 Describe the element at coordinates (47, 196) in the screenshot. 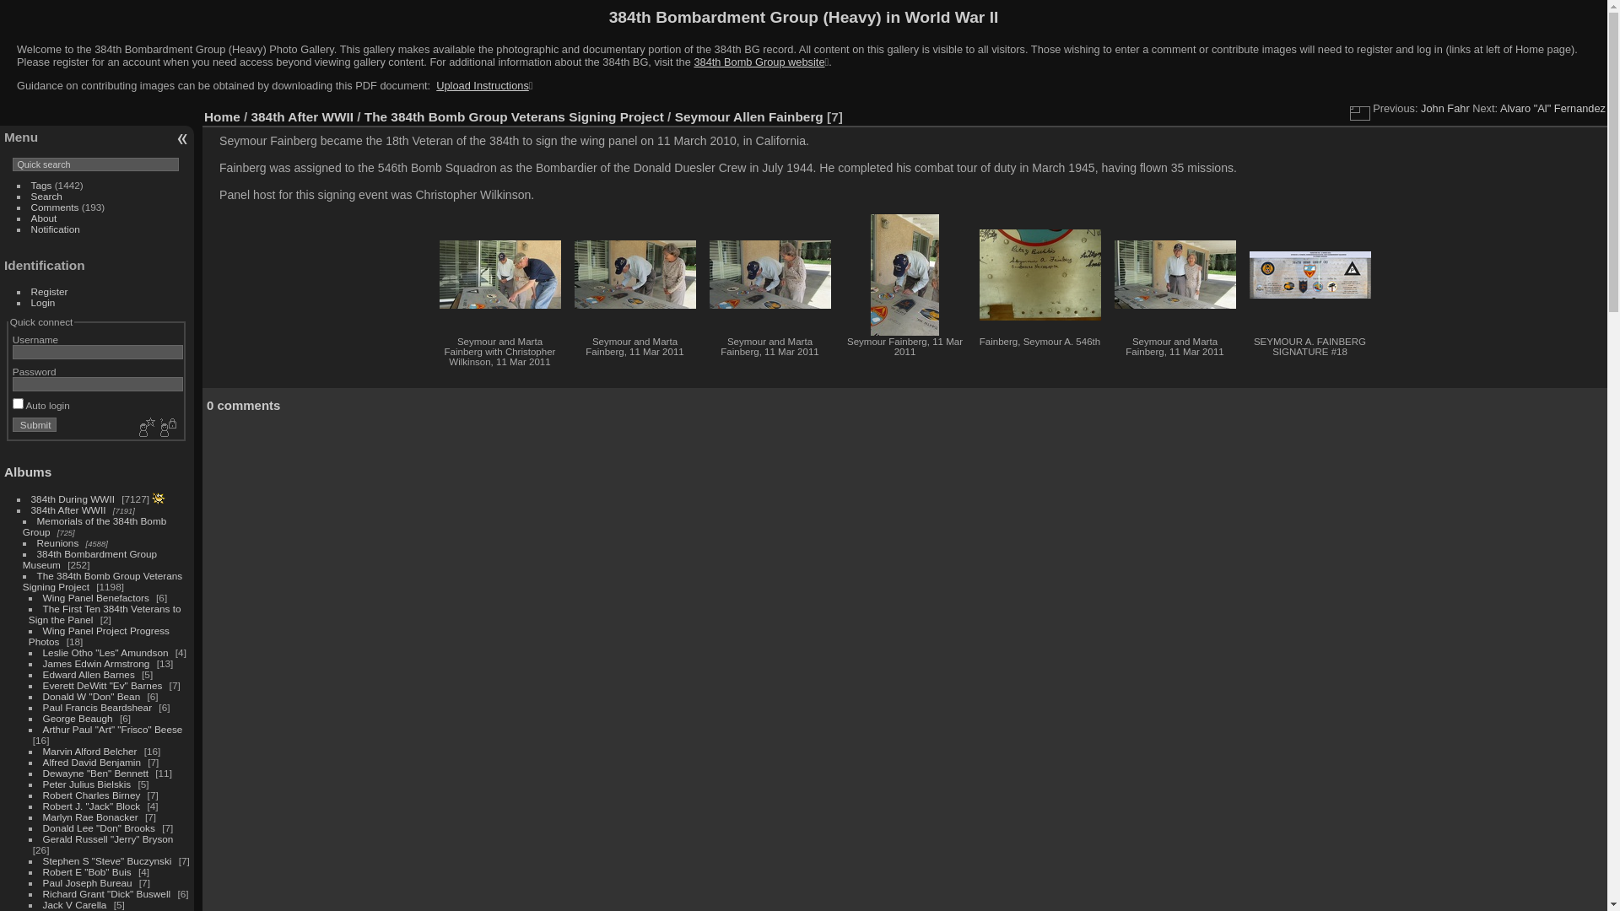

I see `Search` at that location.